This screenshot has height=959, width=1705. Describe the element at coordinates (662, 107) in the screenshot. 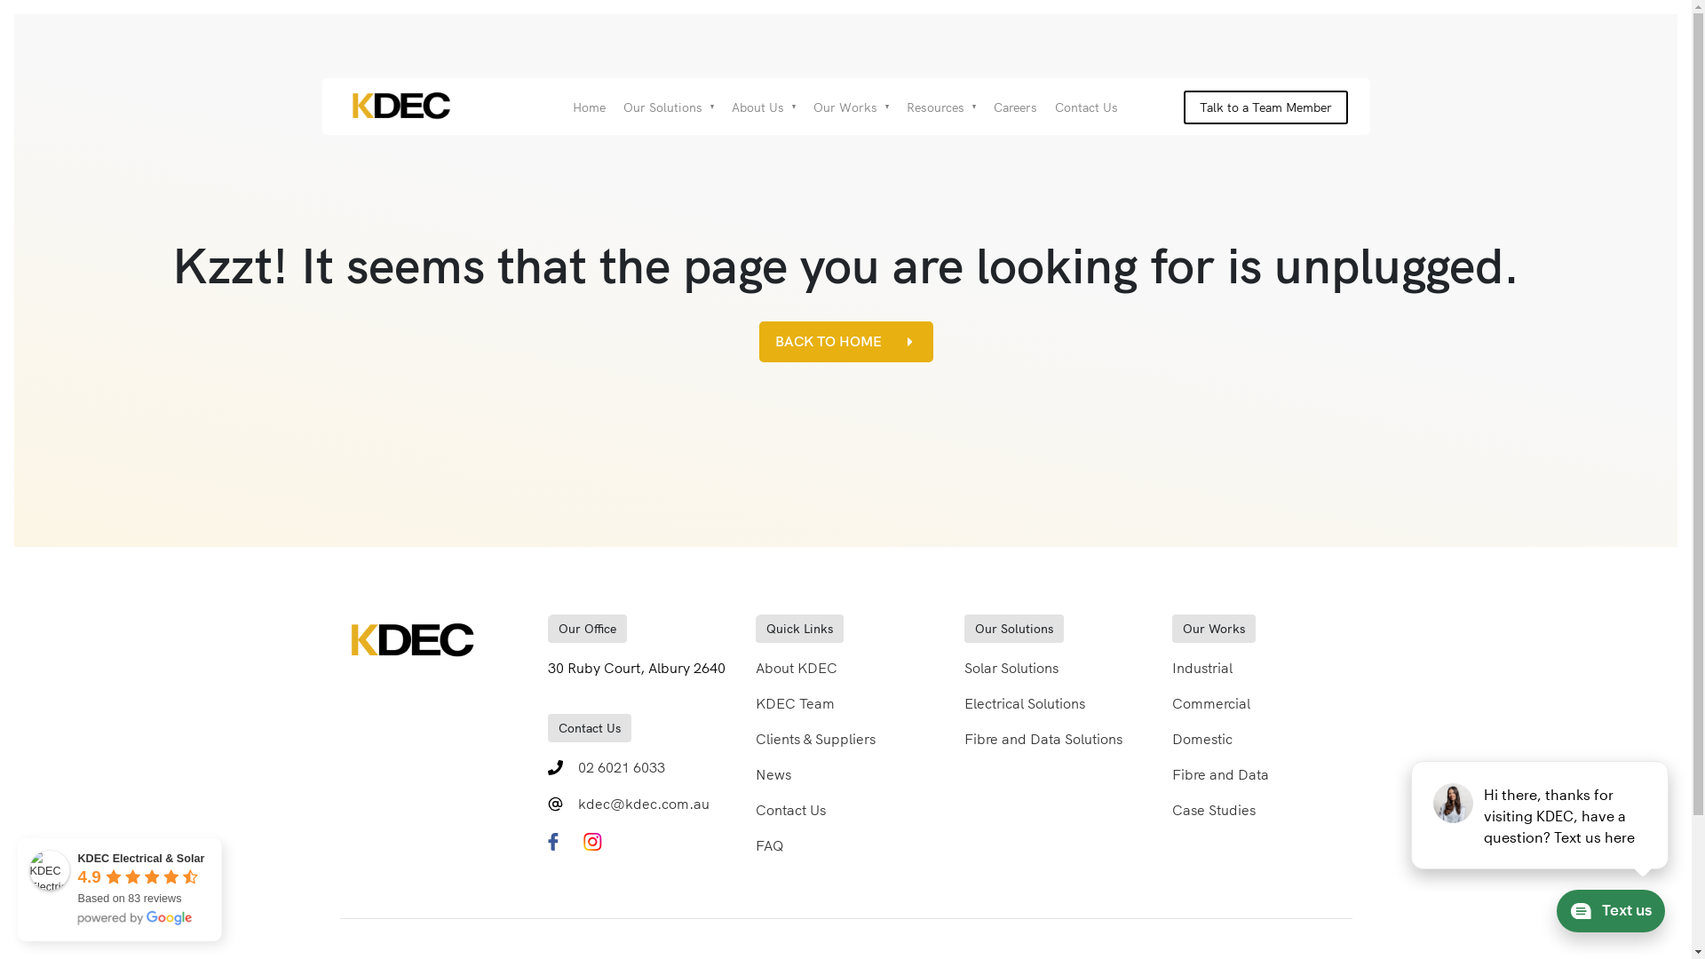

I see `Our Solutions` at that location.